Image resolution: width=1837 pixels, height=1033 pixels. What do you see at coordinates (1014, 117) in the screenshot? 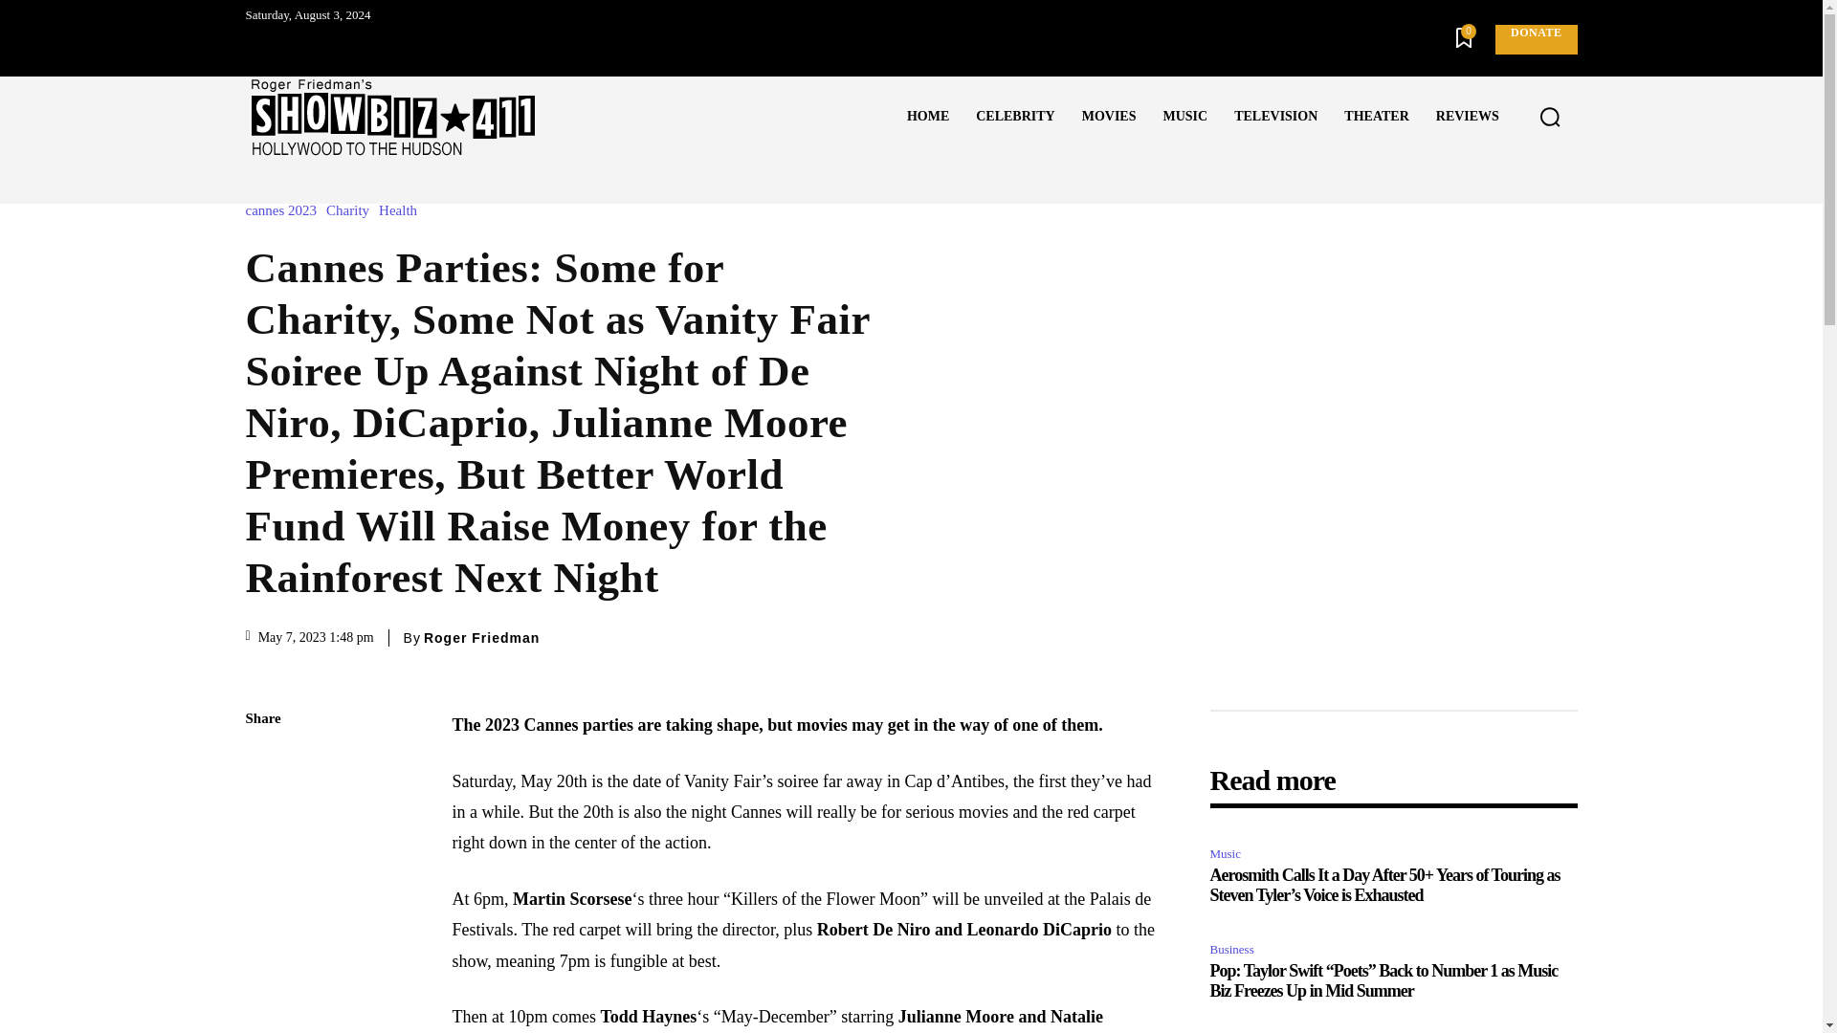
I see `CELEBRITY` at bounding box center [1014, 117].